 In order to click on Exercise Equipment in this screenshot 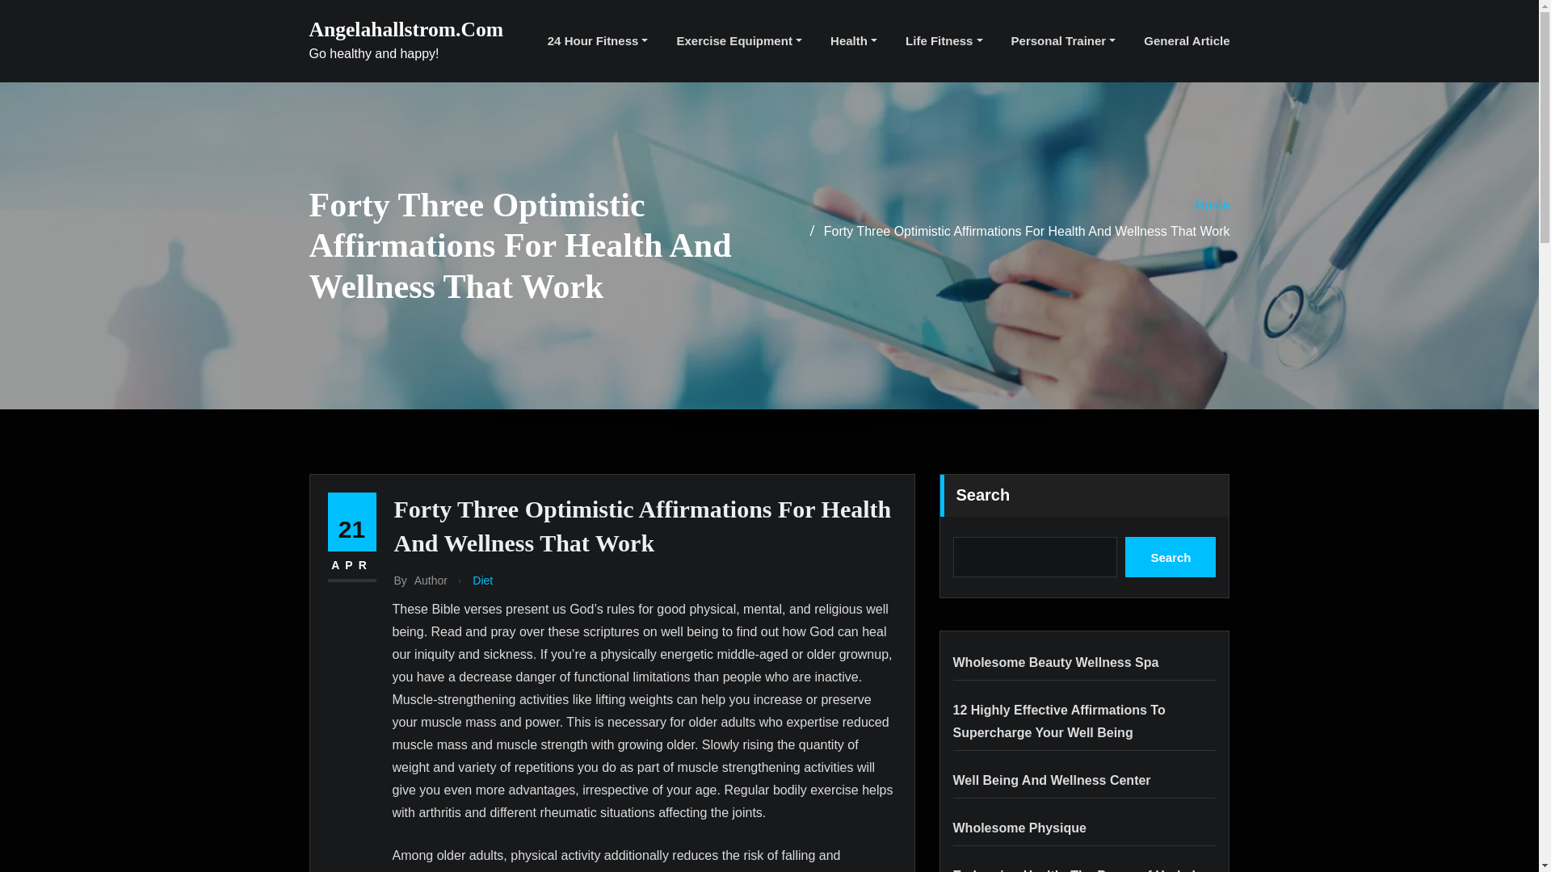, I will do `click(738, 40)`.